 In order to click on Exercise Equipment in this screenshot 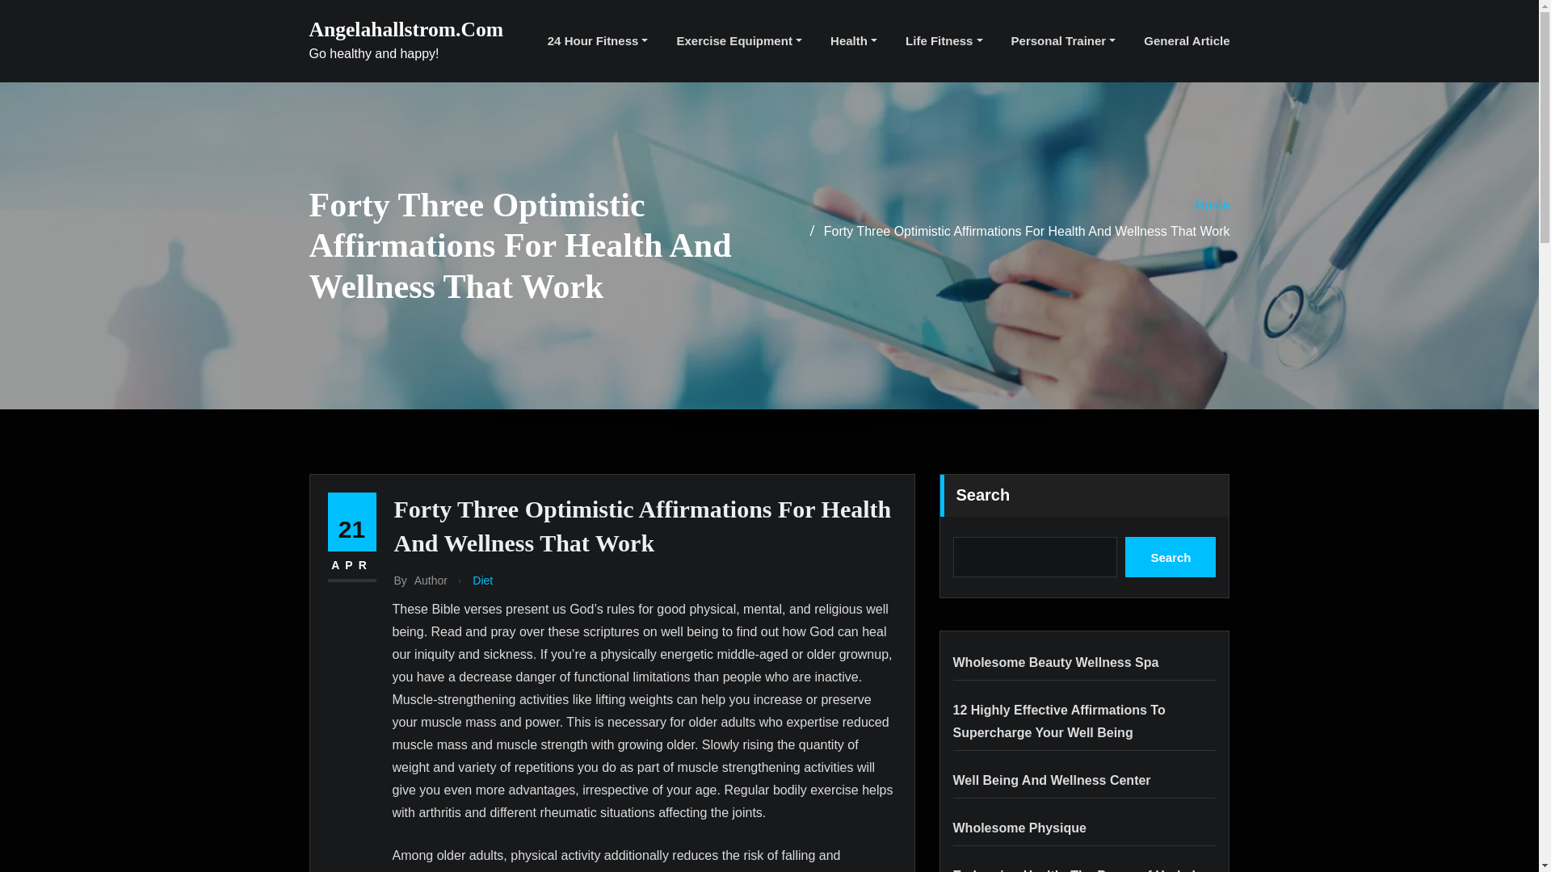, I will do `click(738, 40)`.